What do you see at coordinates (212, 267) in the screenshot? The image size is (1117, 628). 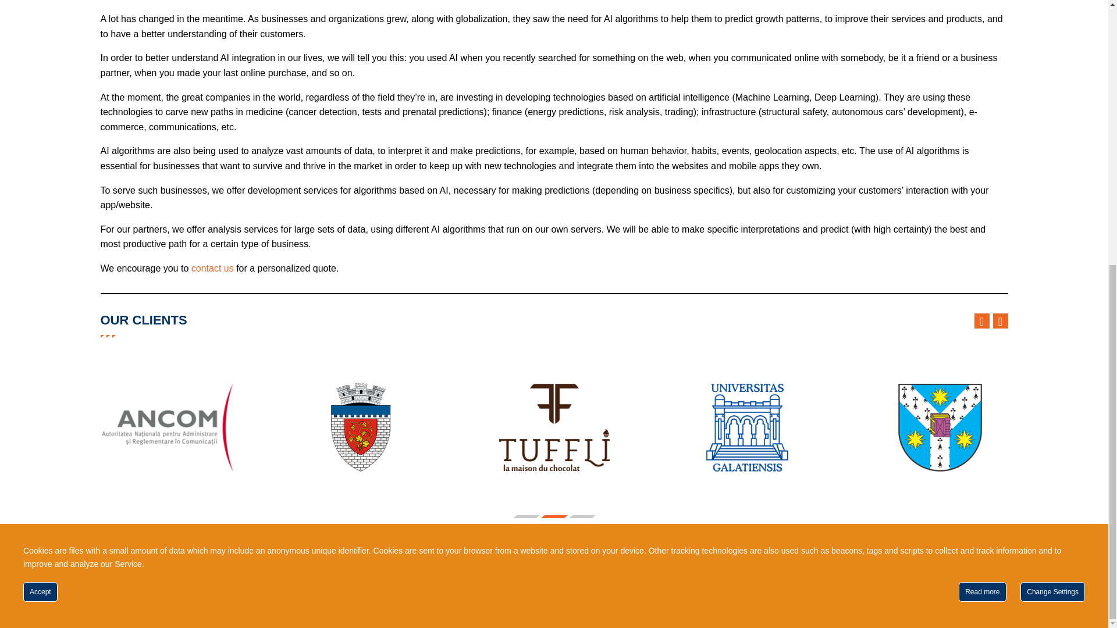 I see `contact us` at bounding box center [212, 267].